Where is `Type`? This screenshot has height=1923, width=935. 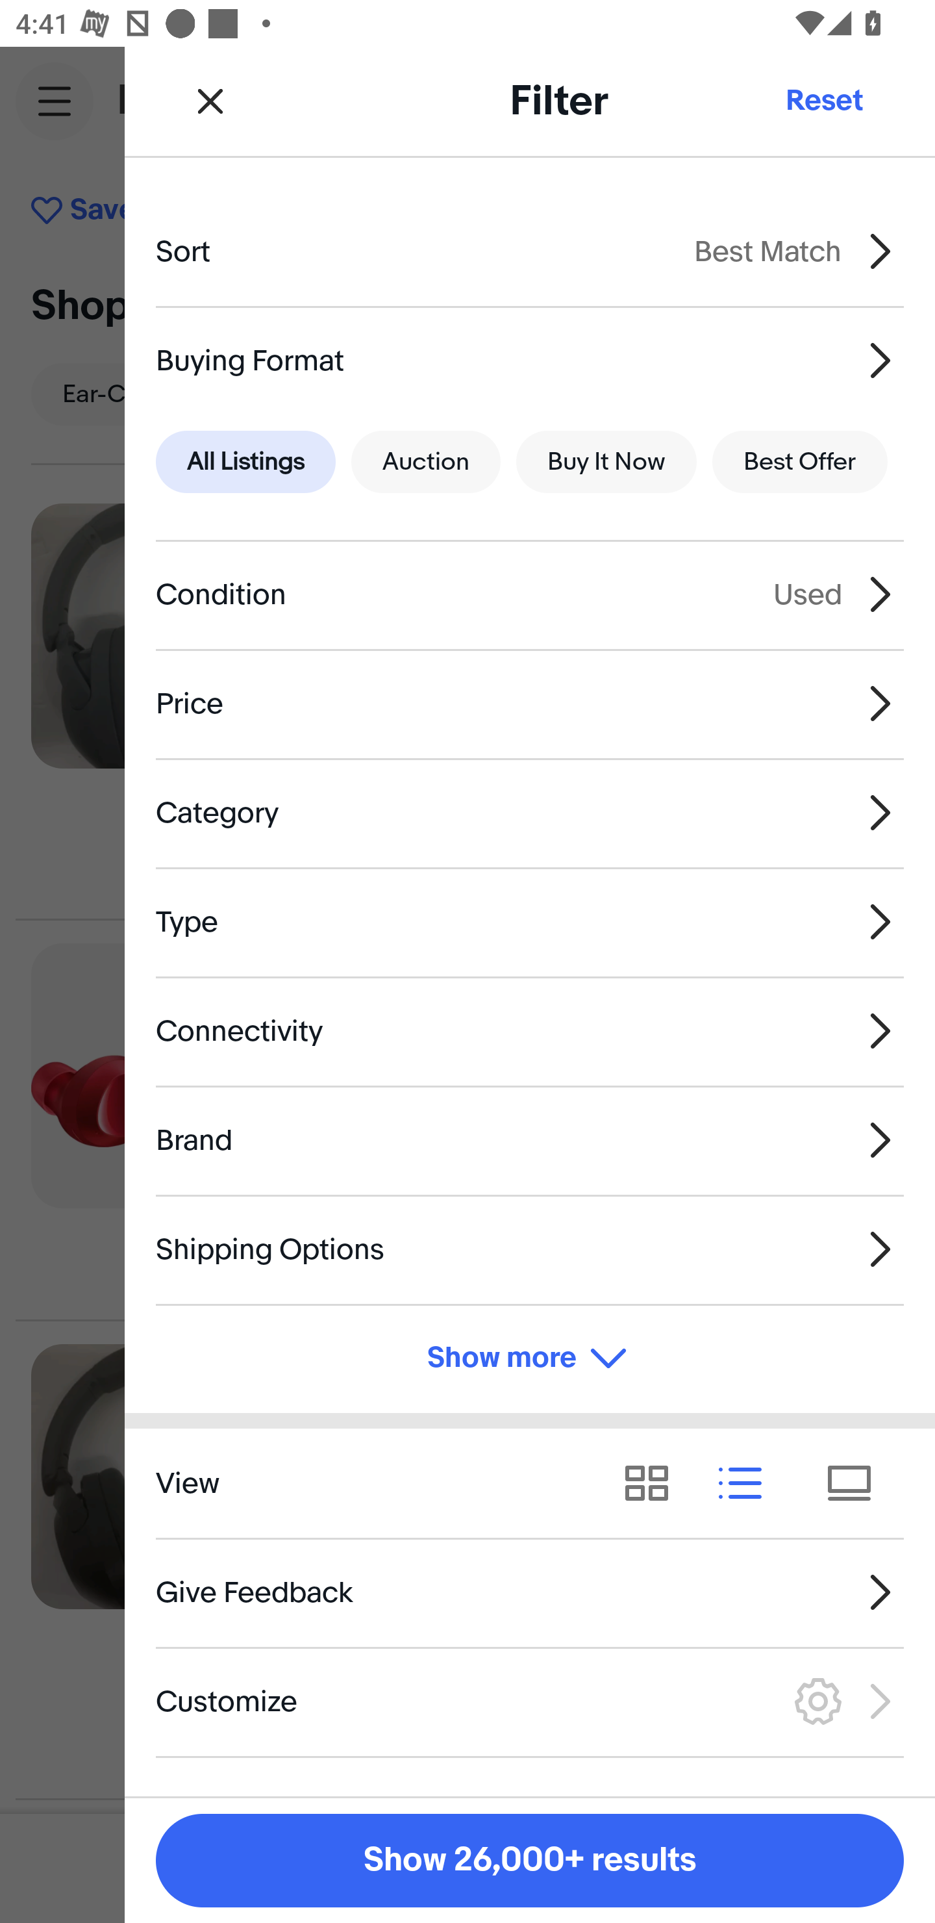
Type is located at coordinates (530, 921).